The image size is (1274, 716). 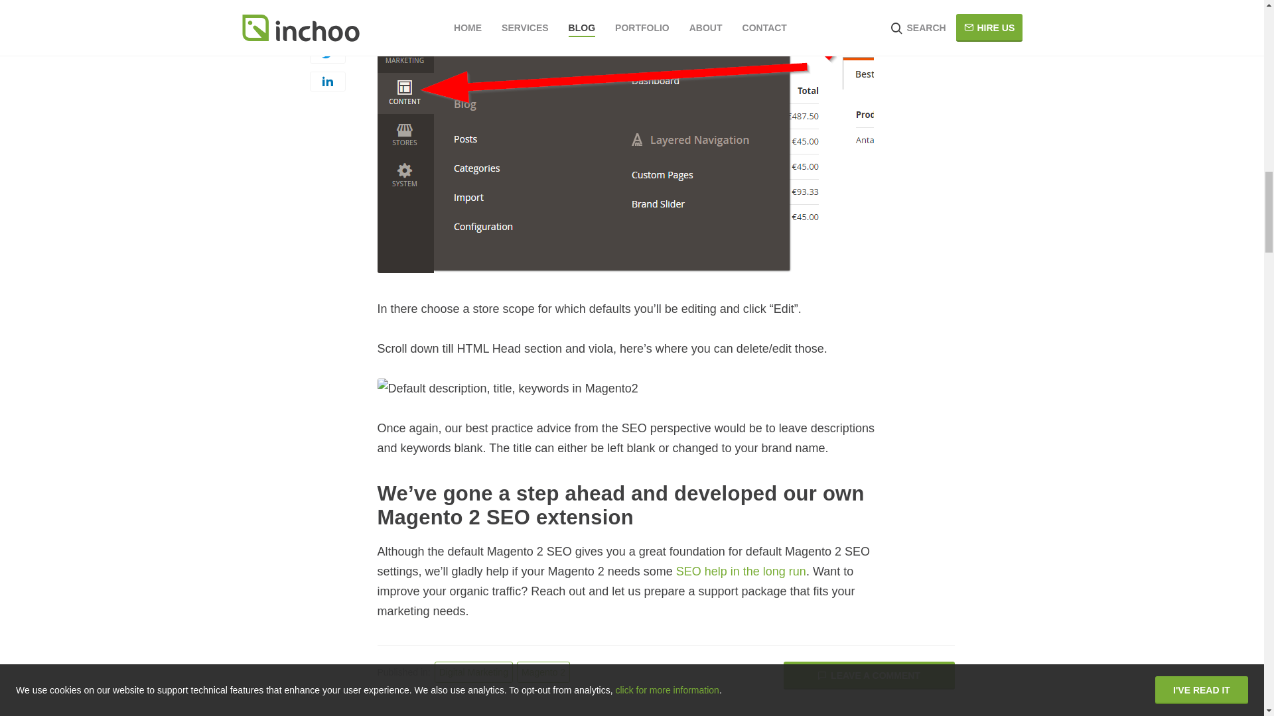 I want to click on Digital Marketing, so click(x=474, y=672).